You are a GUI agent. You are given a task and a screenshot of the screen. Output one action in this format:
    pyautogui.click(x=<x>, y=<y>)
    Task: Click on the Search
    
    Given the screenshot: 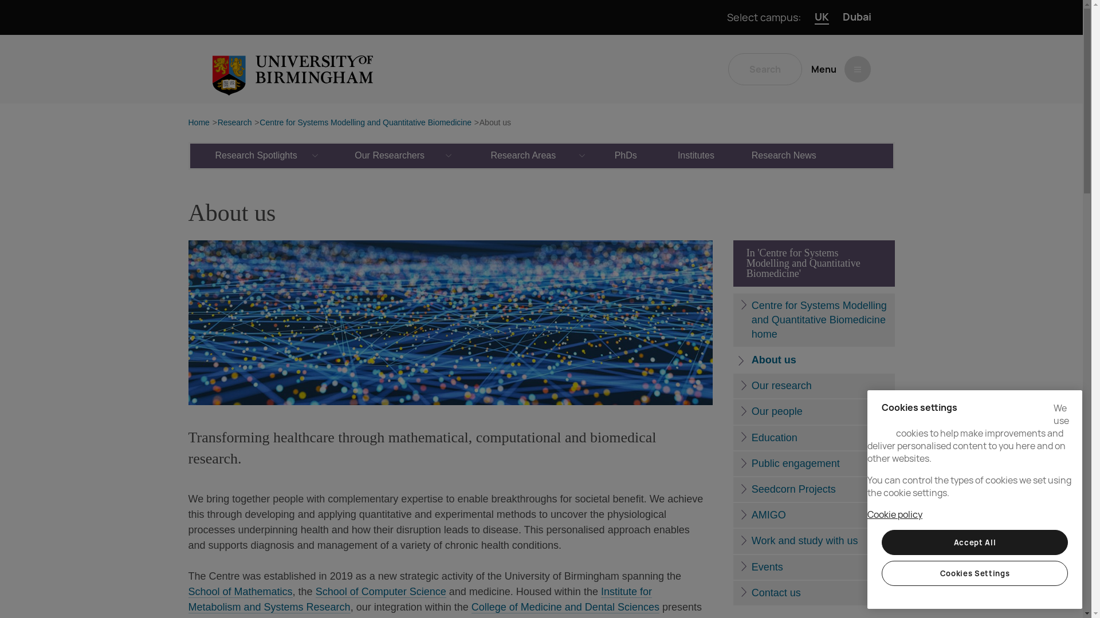 What is the action you would take?
    pyautogui.click(x=765, y=69)
    